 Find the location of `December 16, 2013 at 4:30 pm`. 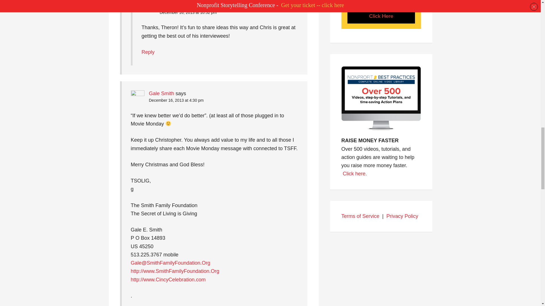

December 16, 2013 at 4:30 pm is located at coordinates (176, 100).